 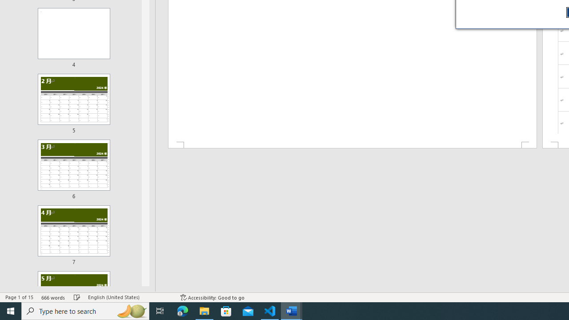 What do you see at coordinates (212, 297) in the screenshot?
I see `Accessibility Checker Accessibility: Good to go` at bounding box center [212, 297].